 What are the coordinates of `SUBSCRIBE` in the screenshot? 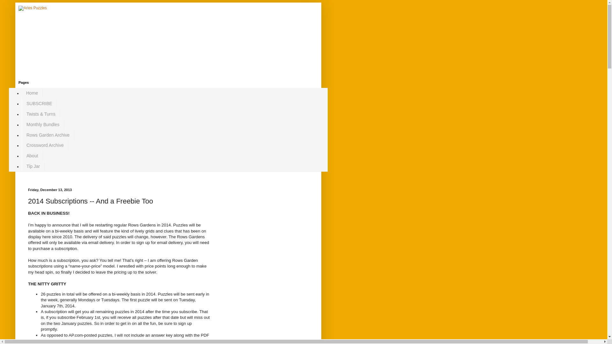 It's located at (39, 104).